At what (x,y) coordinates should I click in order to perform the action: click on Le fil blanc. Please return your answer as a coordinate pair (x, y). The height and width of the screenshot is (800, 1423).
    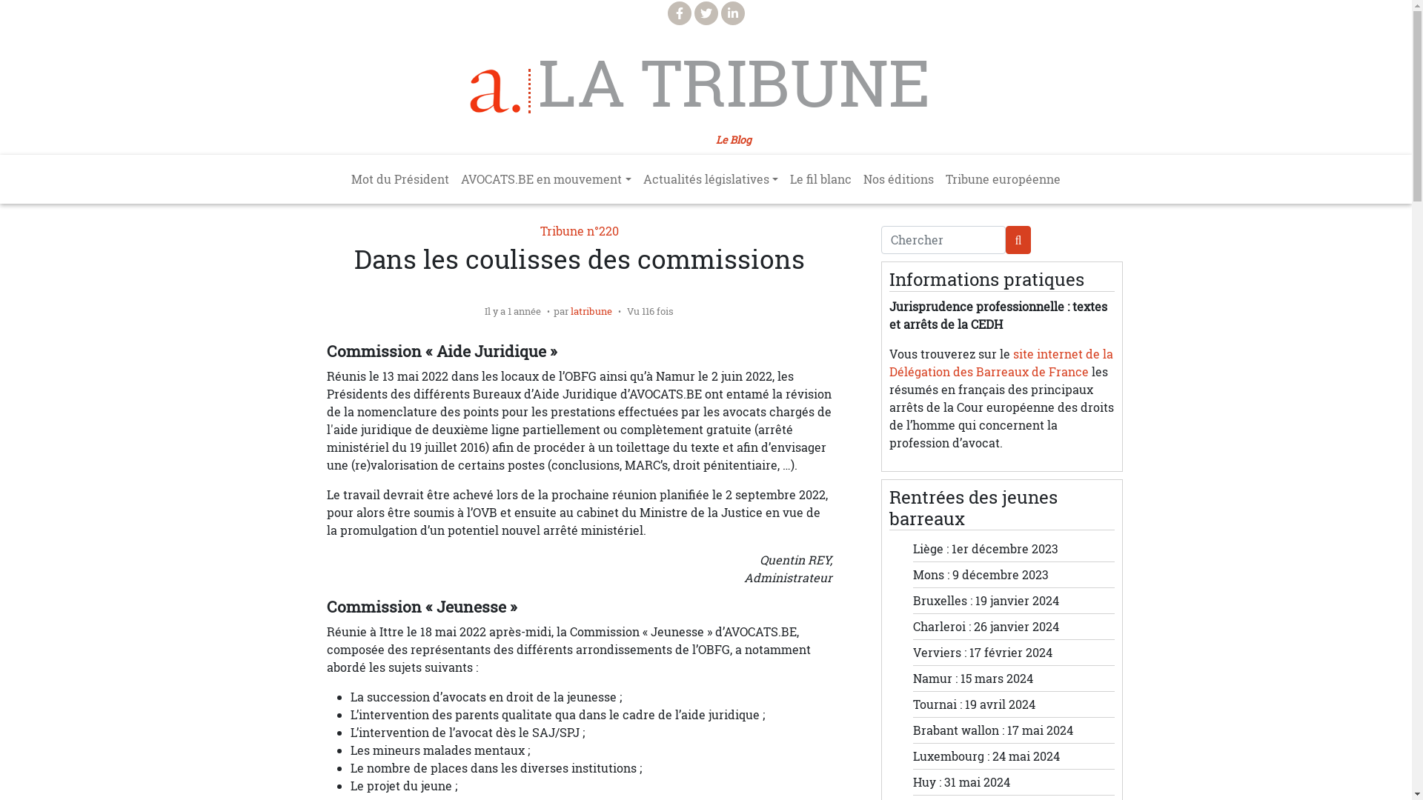
    Looking at the image, I should click on (821, 179).